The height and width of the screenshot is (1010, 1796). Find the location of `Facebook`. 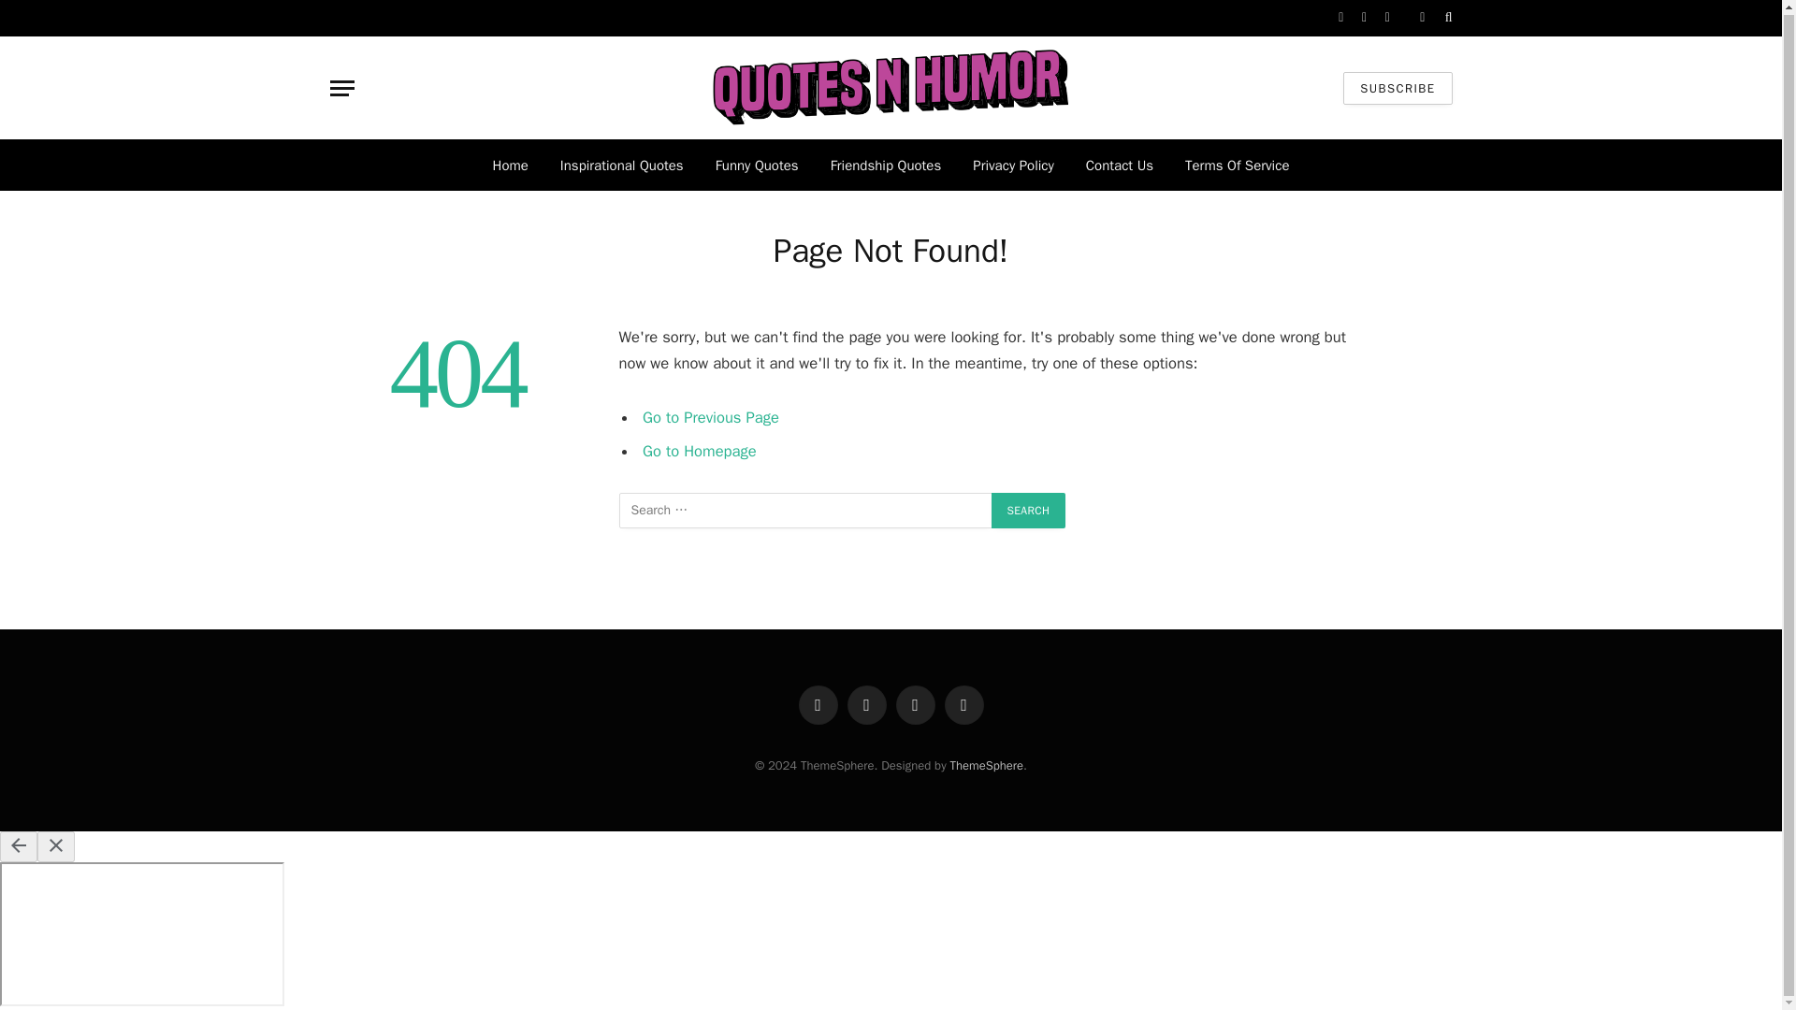

Facebook is located at coordinates (1341, 18).